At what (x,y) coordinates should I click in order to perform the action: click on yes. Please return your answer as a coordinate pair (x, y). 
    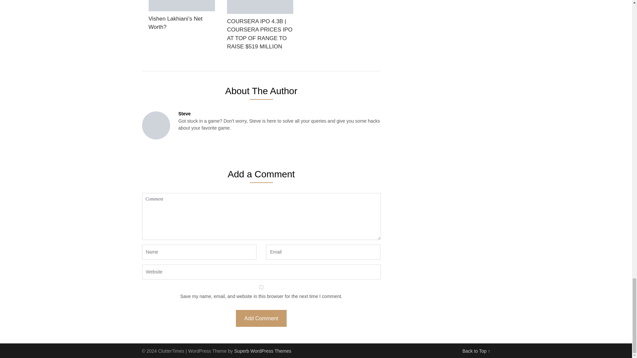
    Looking at the image, I should click on (261, 287).